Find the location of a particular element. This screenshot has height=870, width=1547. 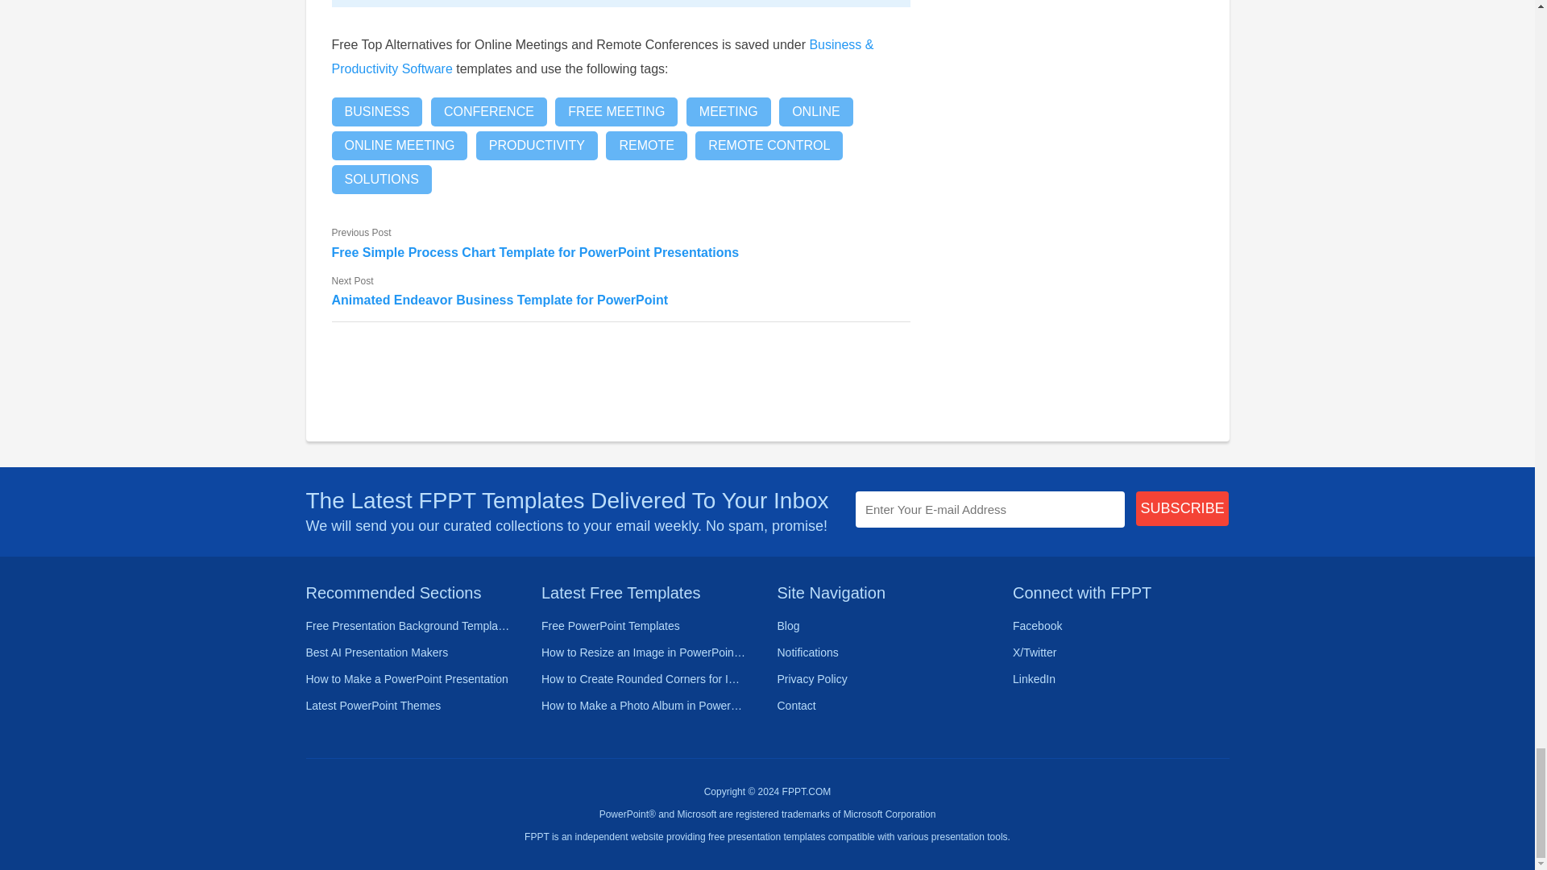

REMOTE CONTROL is located at coordinates (769, 145).